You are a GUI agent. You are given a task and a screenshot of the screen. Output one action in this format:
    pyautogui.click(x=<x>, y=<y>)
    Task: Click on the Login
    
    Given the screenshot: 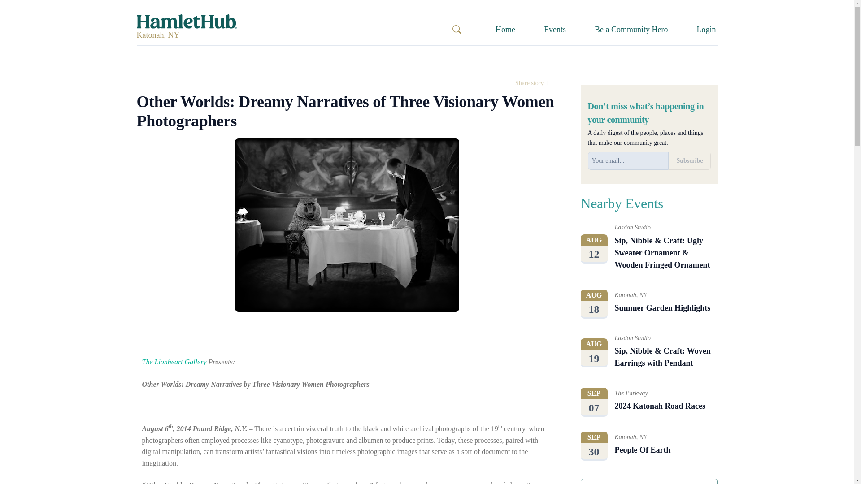 What is the action you would take?
    pyautogui.click(x=648, y=481)
    